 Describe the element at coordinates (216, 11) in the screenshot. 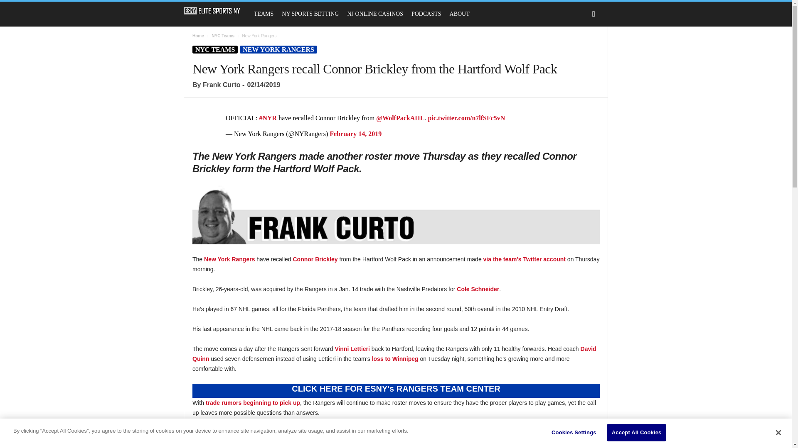

I see `Elite Sports NY` at that location.